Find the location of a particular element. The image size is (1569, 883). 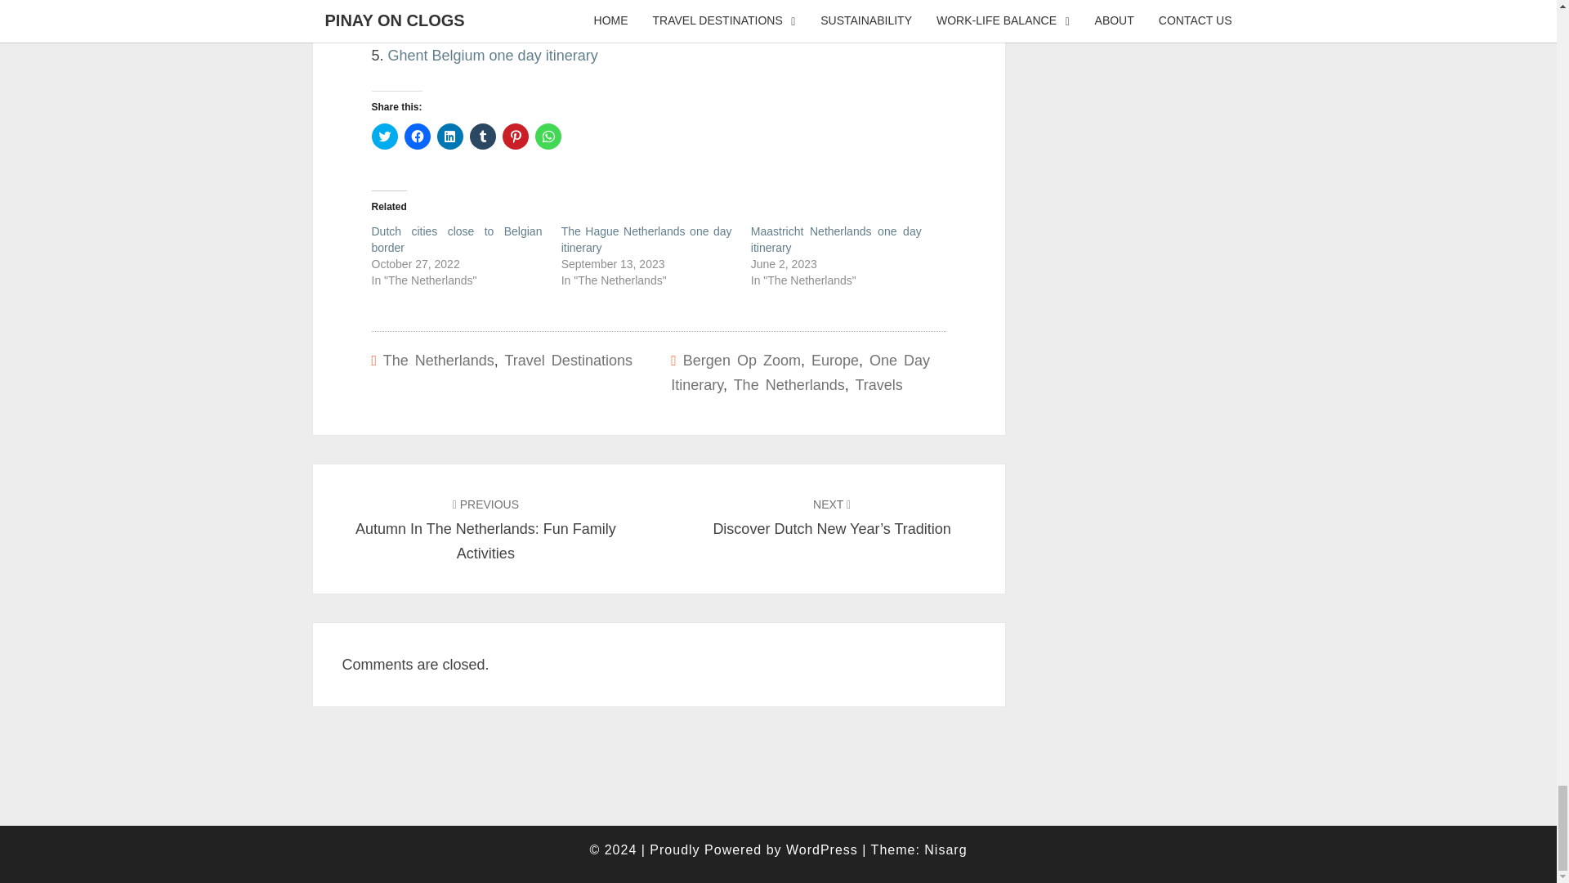

Dutch cities close to Belgian border is located at coordinates (456, 240).